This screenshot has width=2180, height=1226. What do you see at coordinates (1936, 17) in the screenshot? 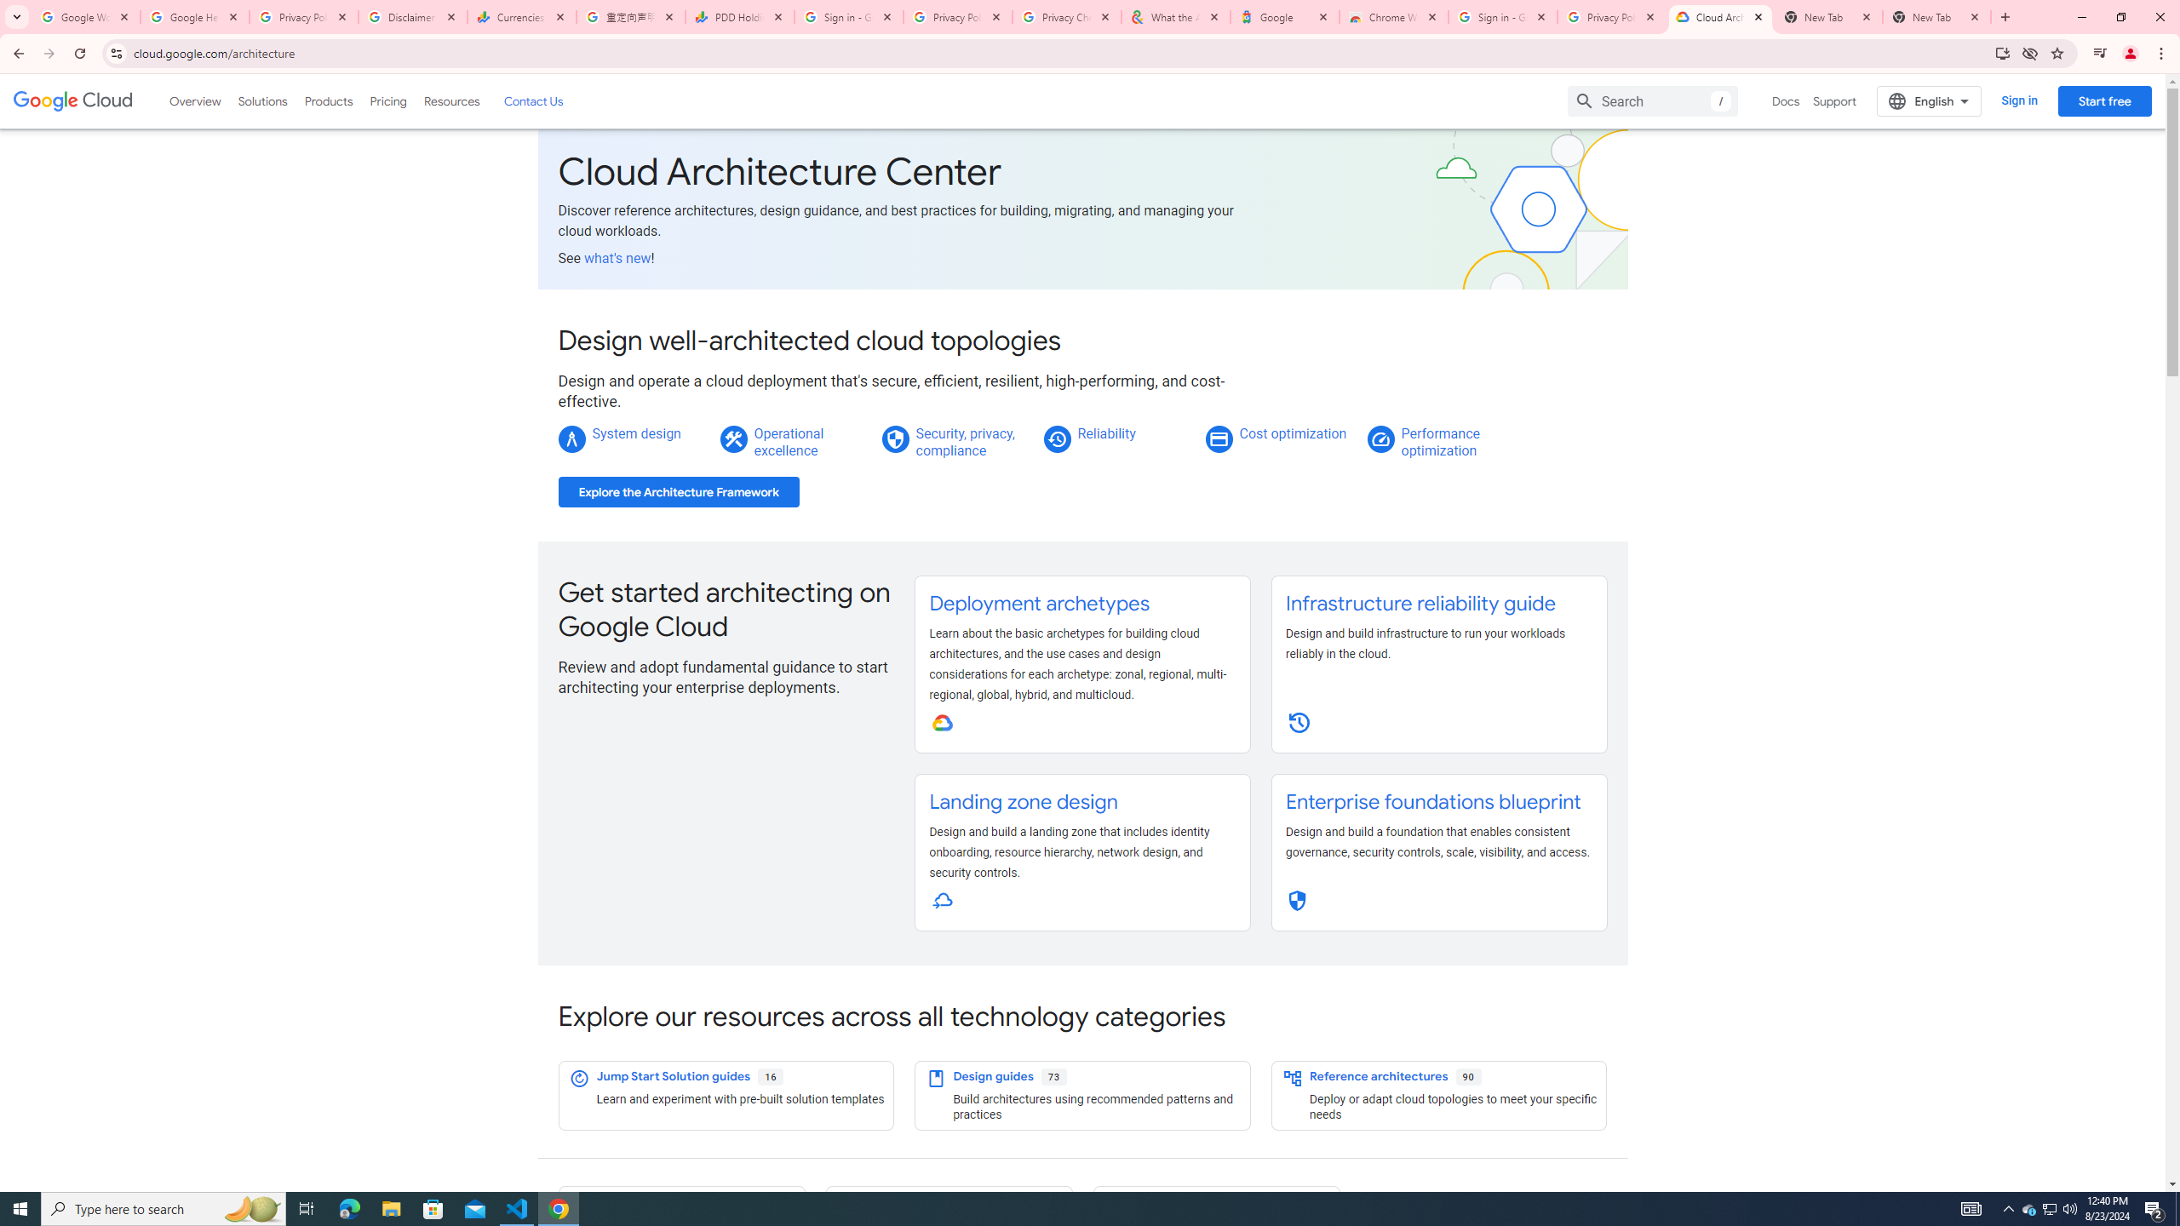
I see `New Tab` at bounding box center [1936, 17].